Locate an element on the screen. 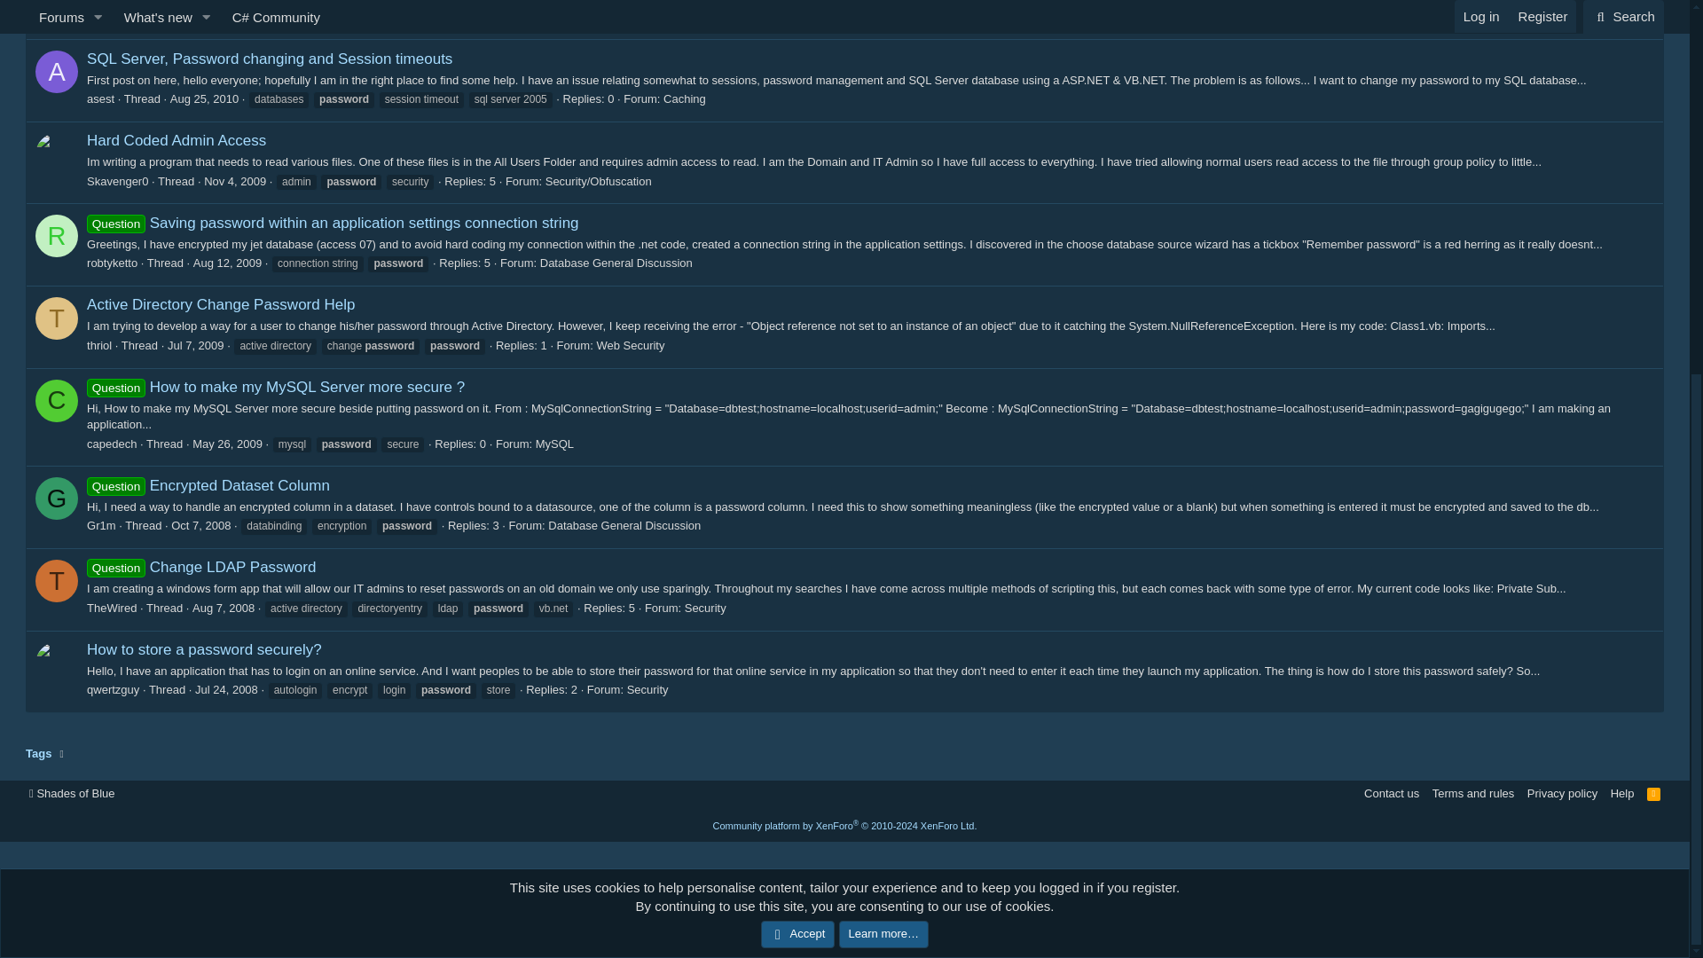  Aug 12, 2009 at 8:39 AM is located at coordinates (227, 263).